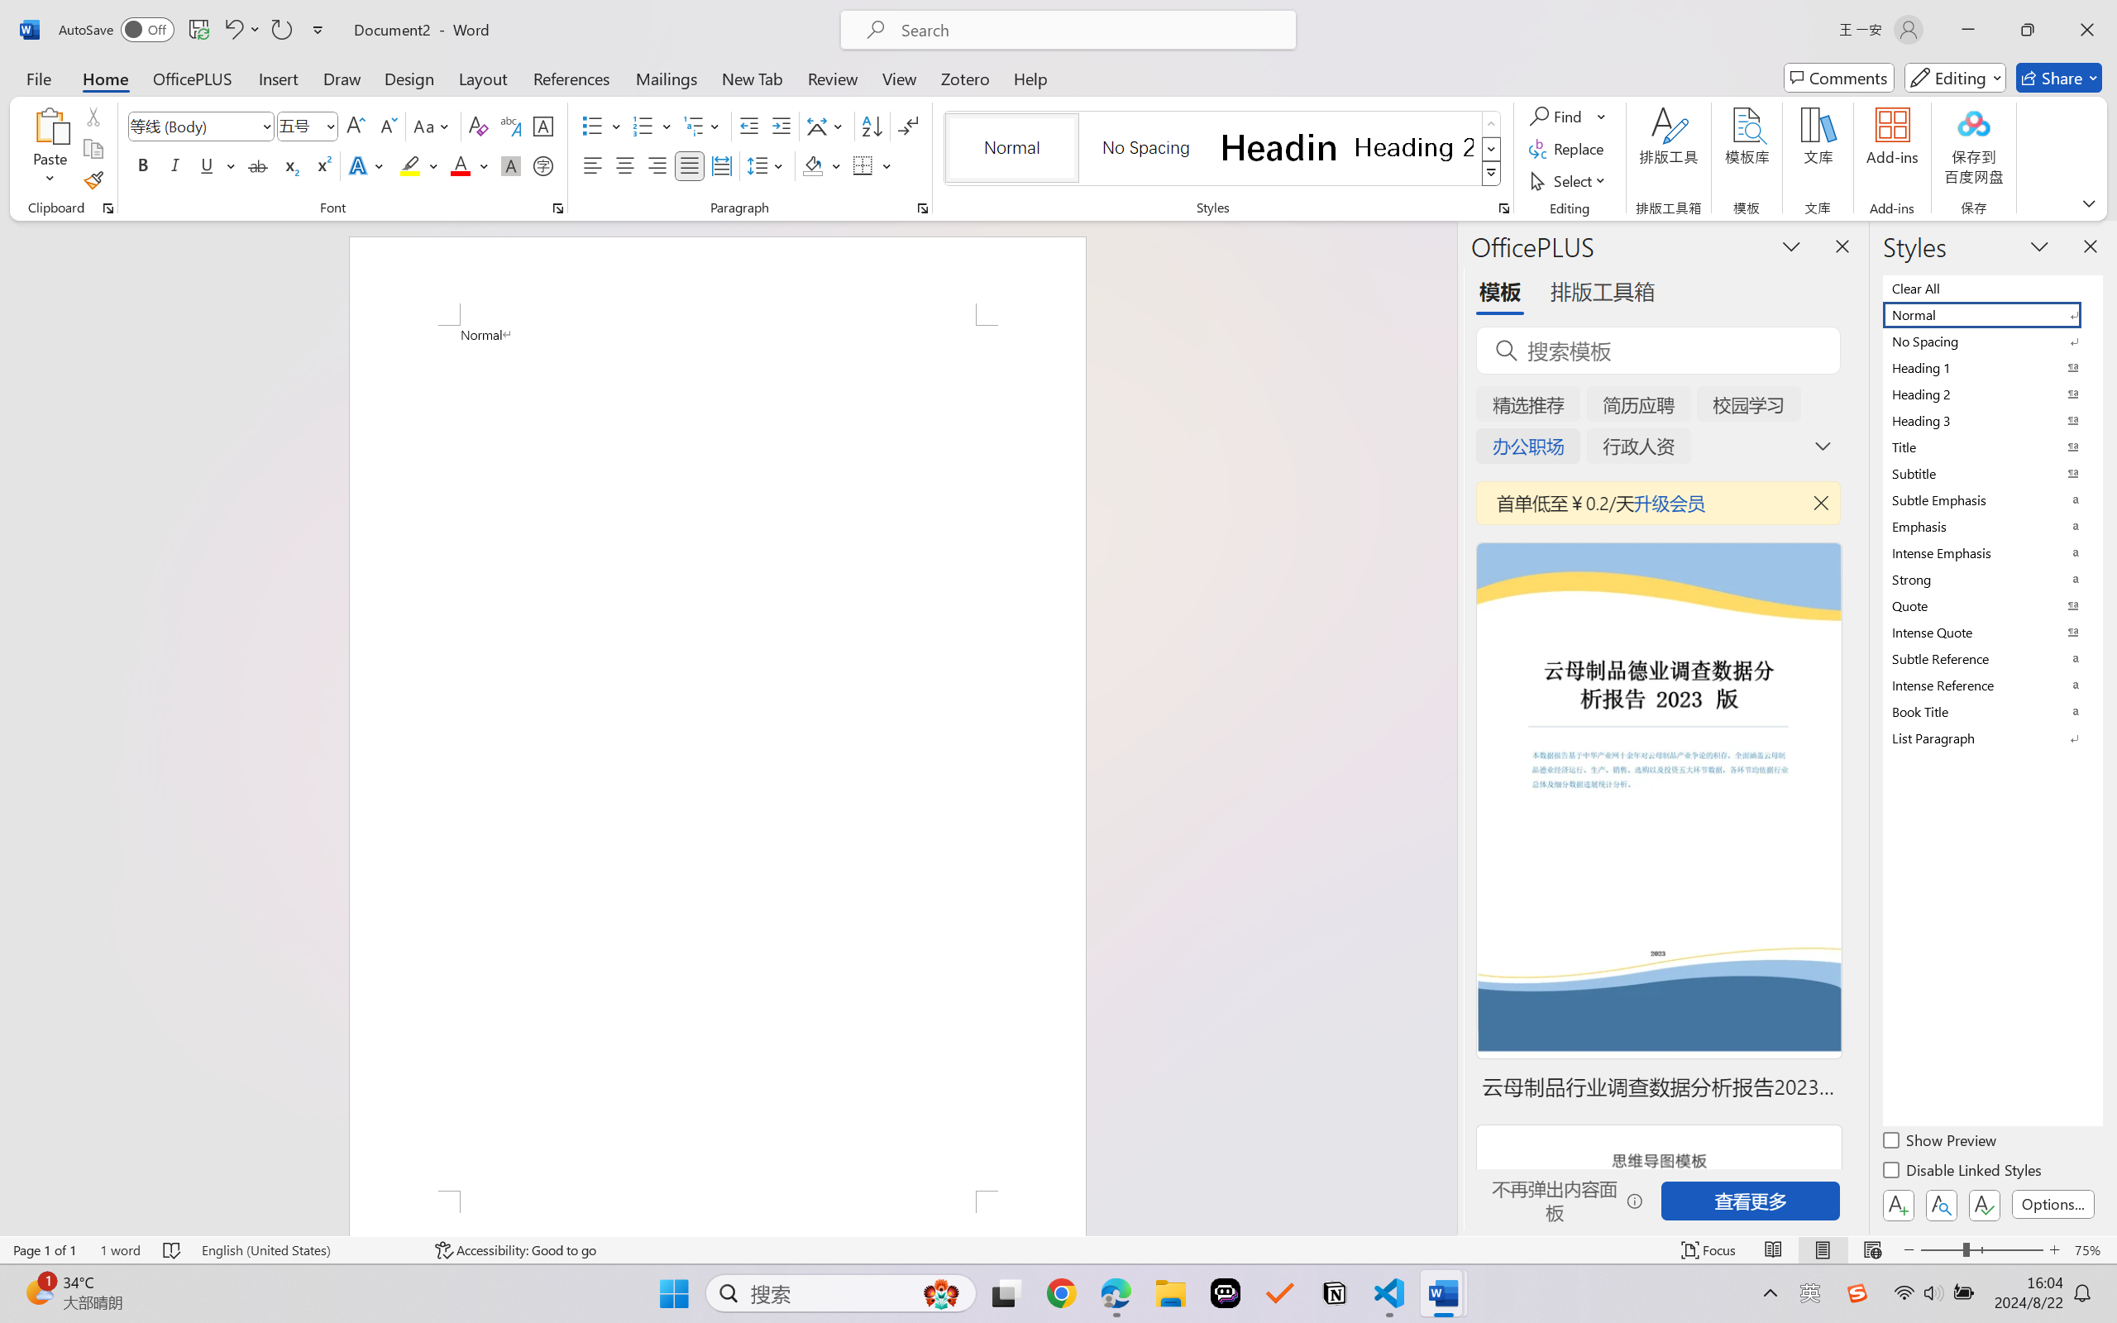 This screenshot has height=1323, width=2117. Describe the element at coordinates (602, 126) in the screenshot. I see `Bullets` at that location.